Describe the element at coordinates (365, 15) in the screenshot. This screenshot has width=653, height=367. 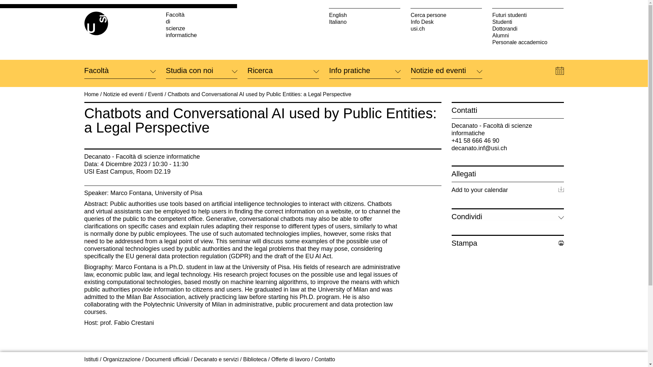
I see `English` at that location.